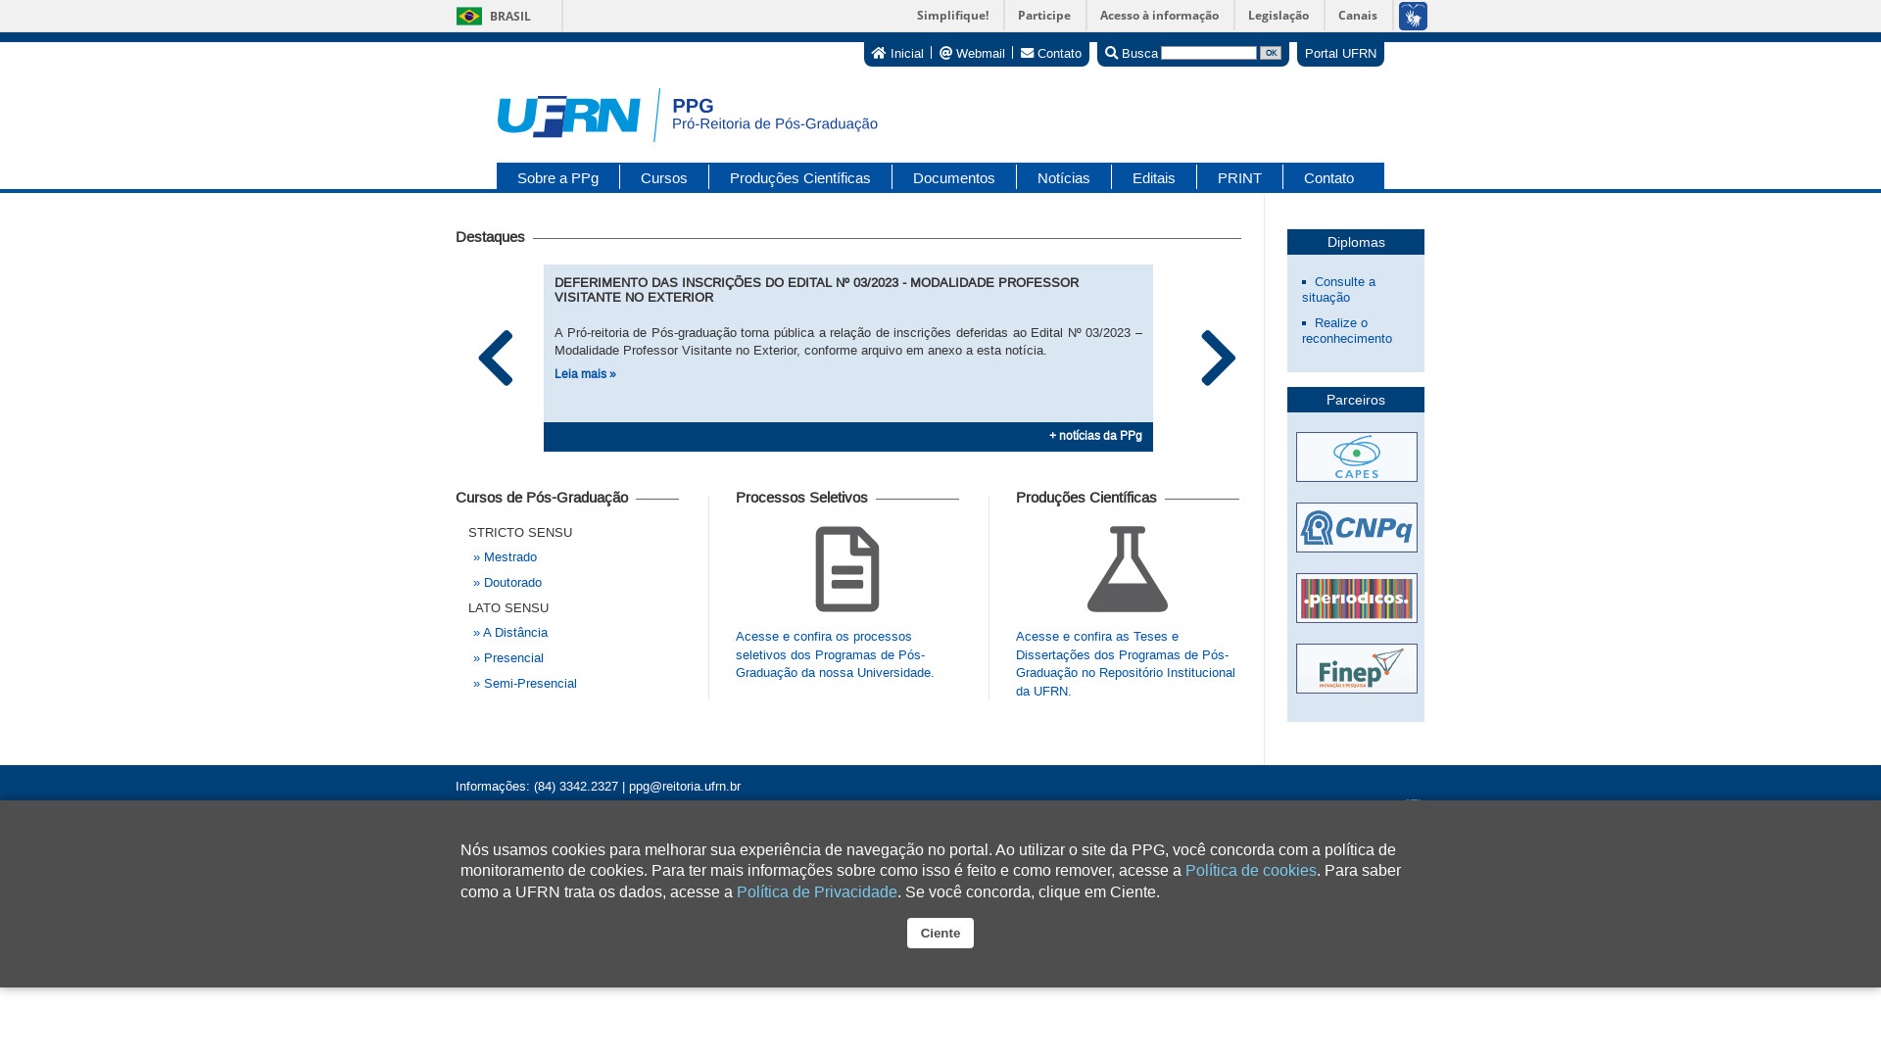 The width and height of the screenshot is (1881, 1058). I want to click on Acessar site da FINEP, so click(1356, 670).